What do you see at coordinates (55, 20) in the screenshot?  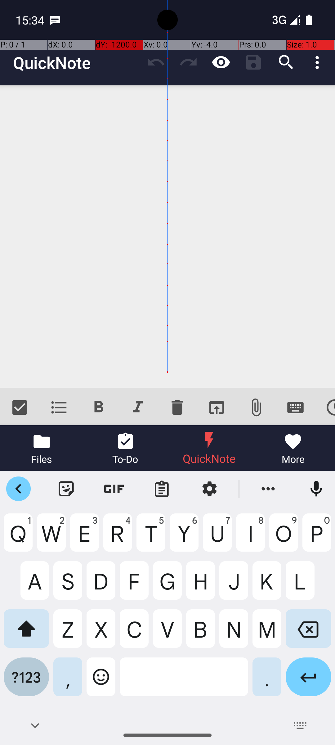 I see `SMS Messenger notification: Martin Chen` at bounding box center [55, 20].